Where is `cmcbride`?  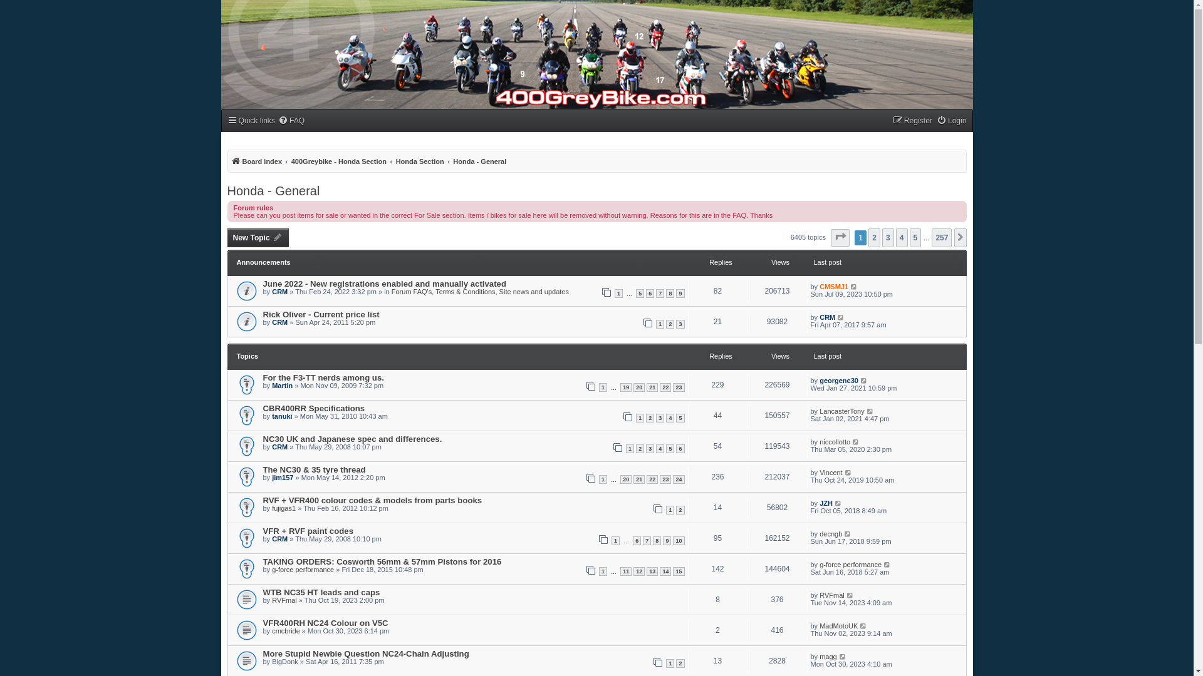 cmcbride is located at coordinates (286, 631).